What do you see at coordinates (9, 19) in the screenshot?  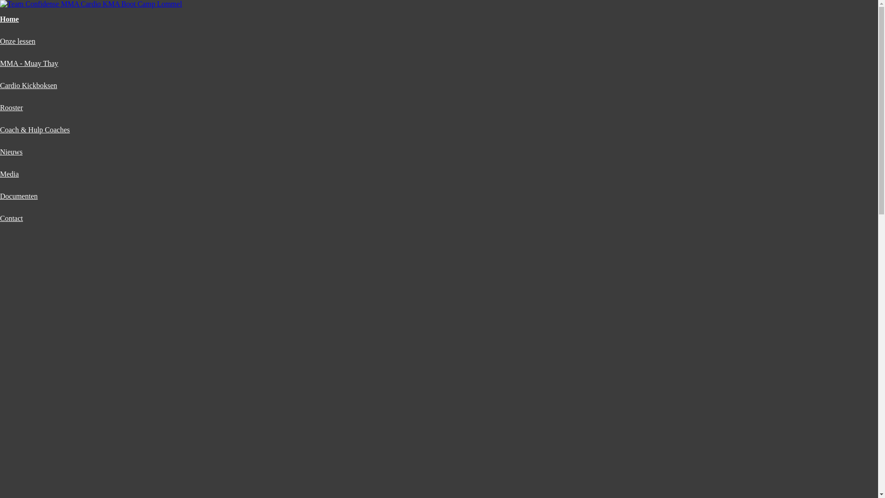 I see `Home` at bounding box center [9, 19].